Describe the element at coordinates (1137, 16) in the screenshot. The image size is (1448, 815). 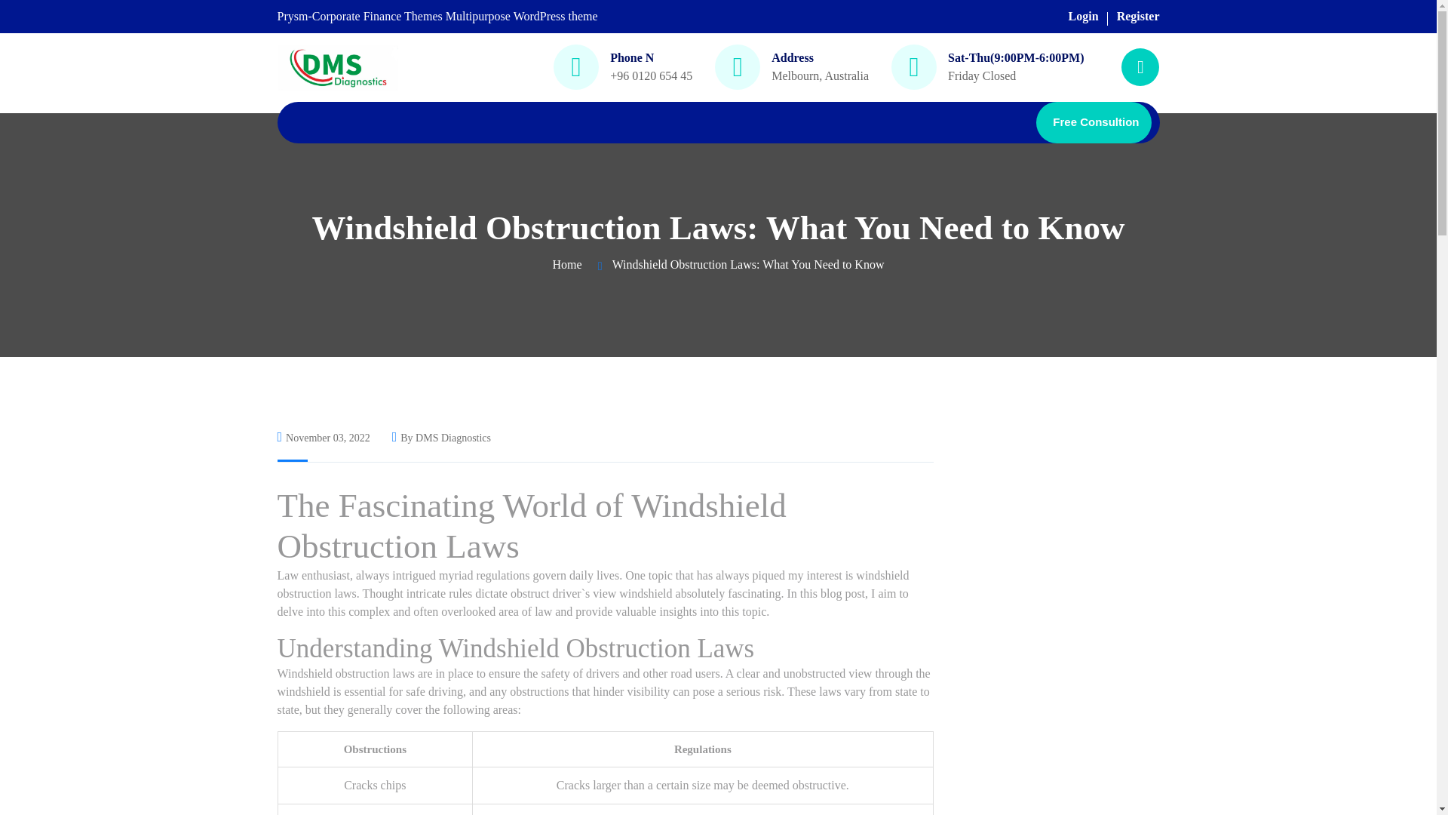
I see `Register` at that location.